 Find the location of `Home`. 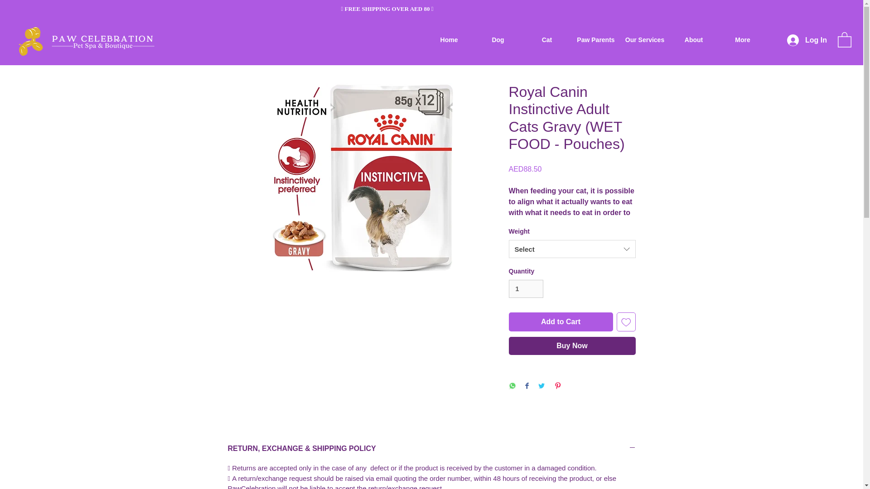

Home is located at coordinates (449, 40).